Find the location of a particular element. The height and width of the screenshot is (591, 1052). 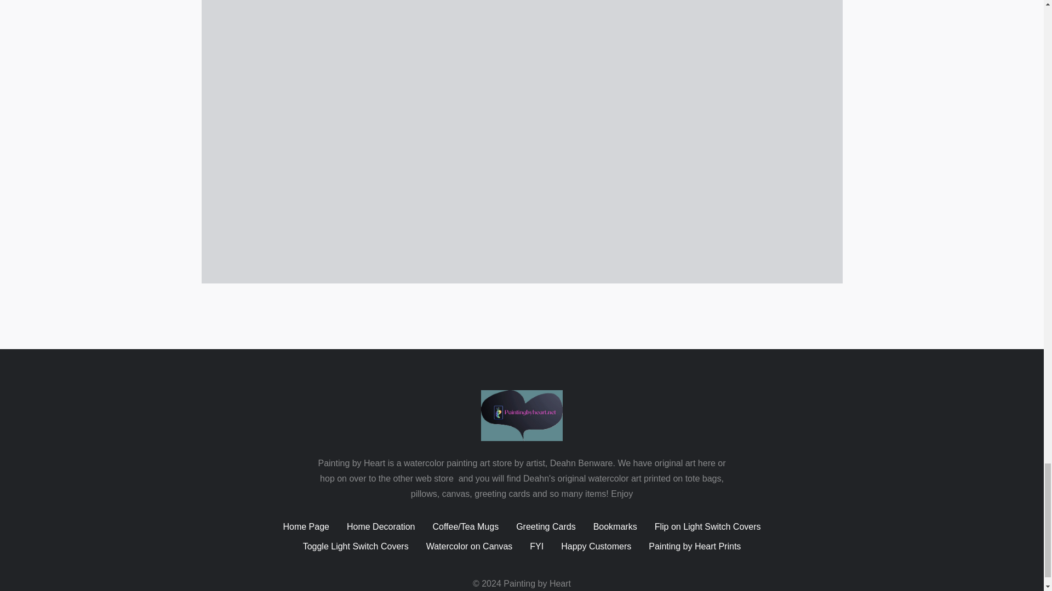

Greeting Cards is located at coordinates (546, 527).